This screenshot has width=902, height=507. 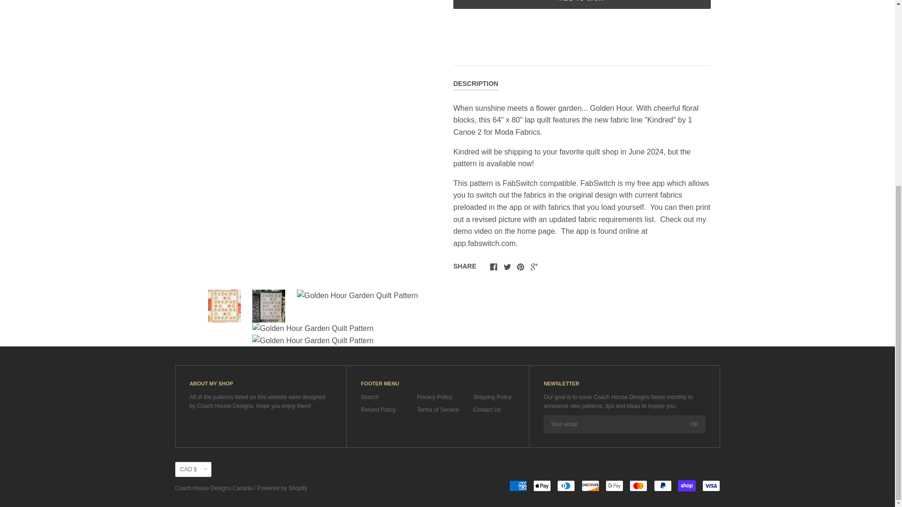 I want to click on PayPal, so click(x=663, y=485).